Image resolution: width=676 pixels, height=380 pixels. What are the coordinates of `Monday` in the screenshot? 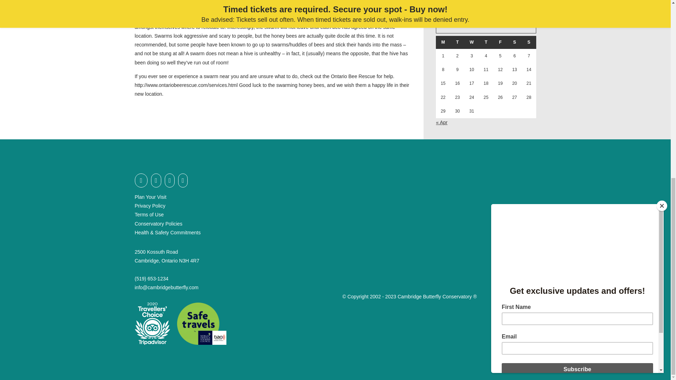 It's located at (443, 42).